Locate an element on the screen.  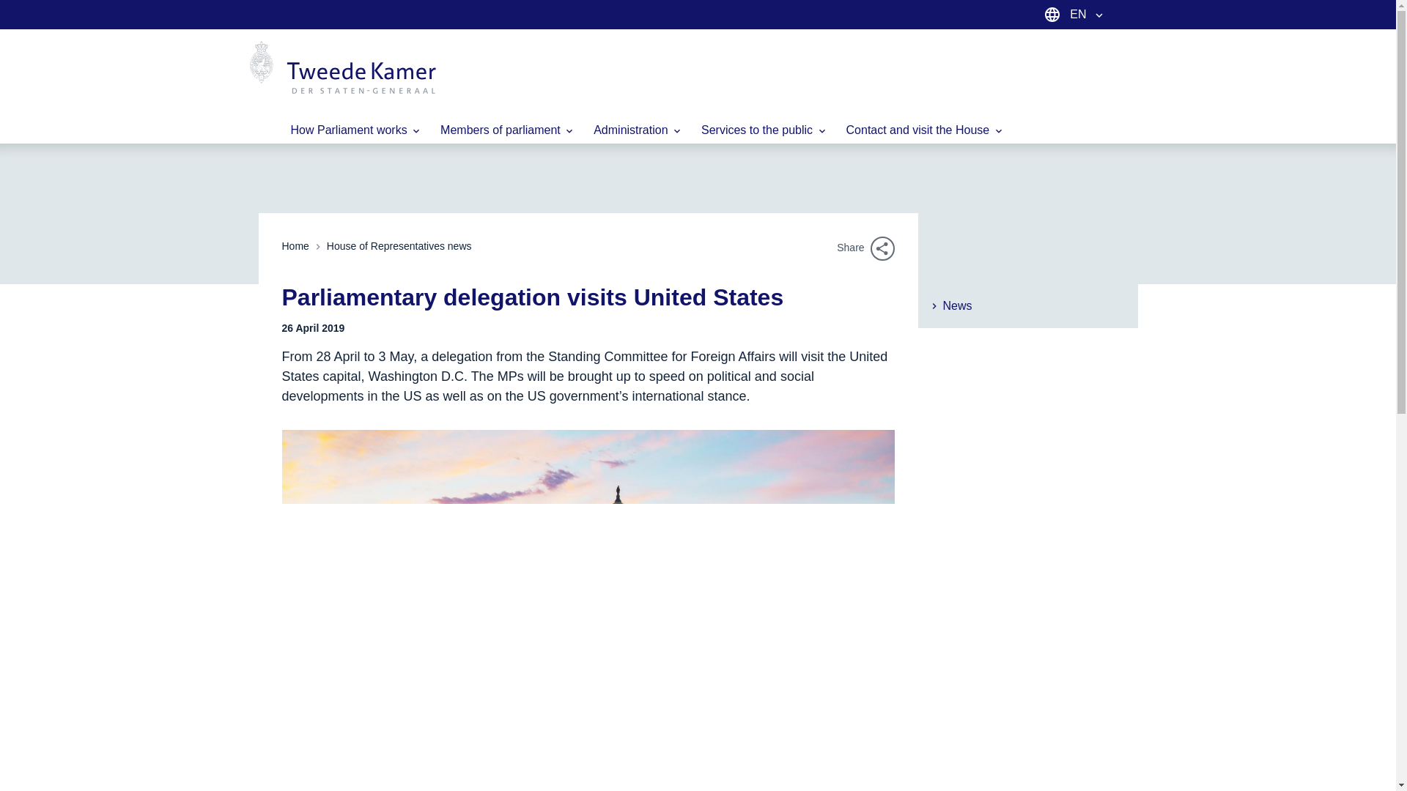
Home is located at coordinates (295, 246).